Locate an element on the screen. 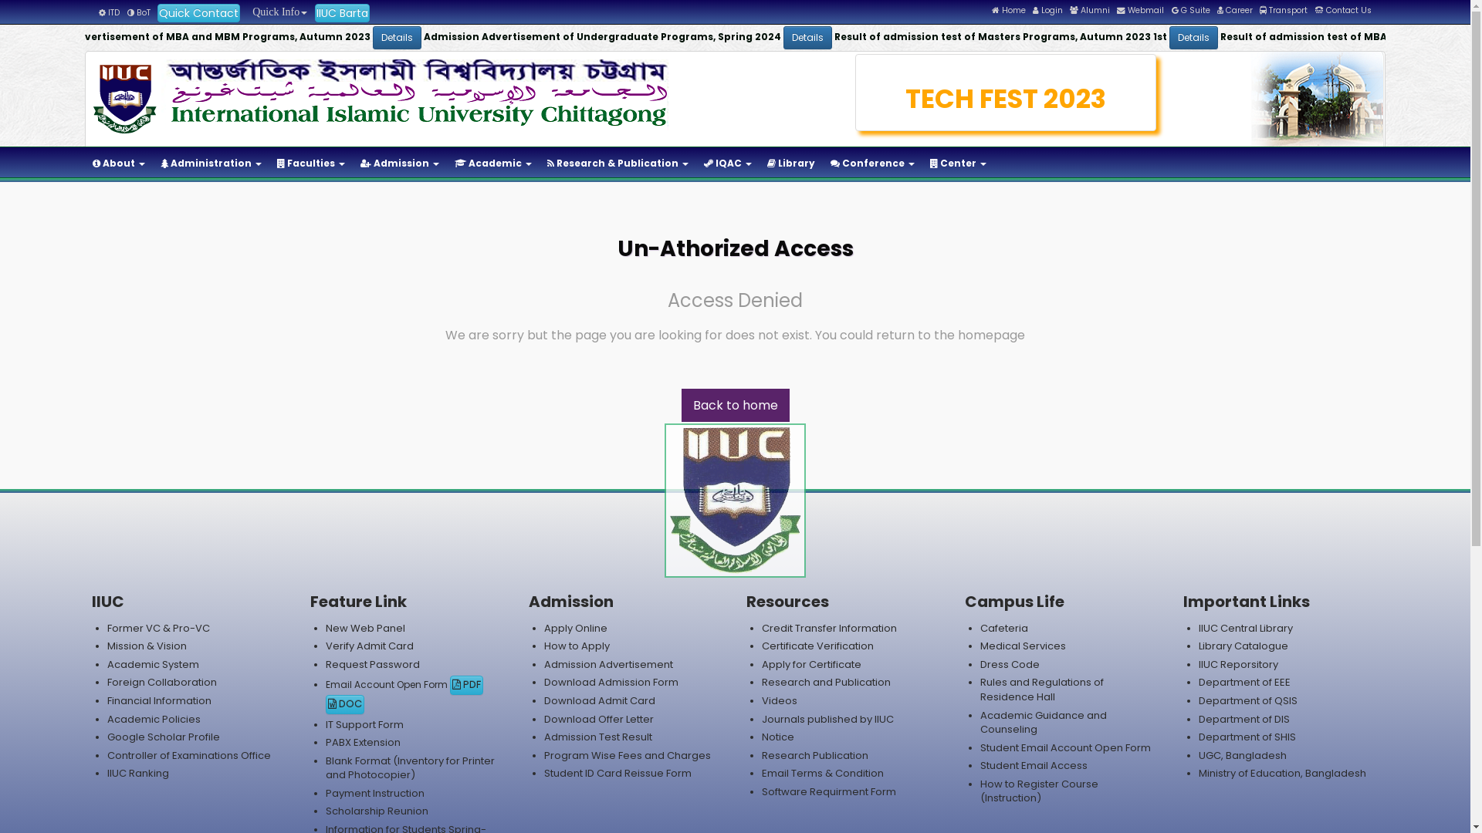 The height and width of the screenshot is (833, 1482). Webmail is located at coordinates (1141, 11).